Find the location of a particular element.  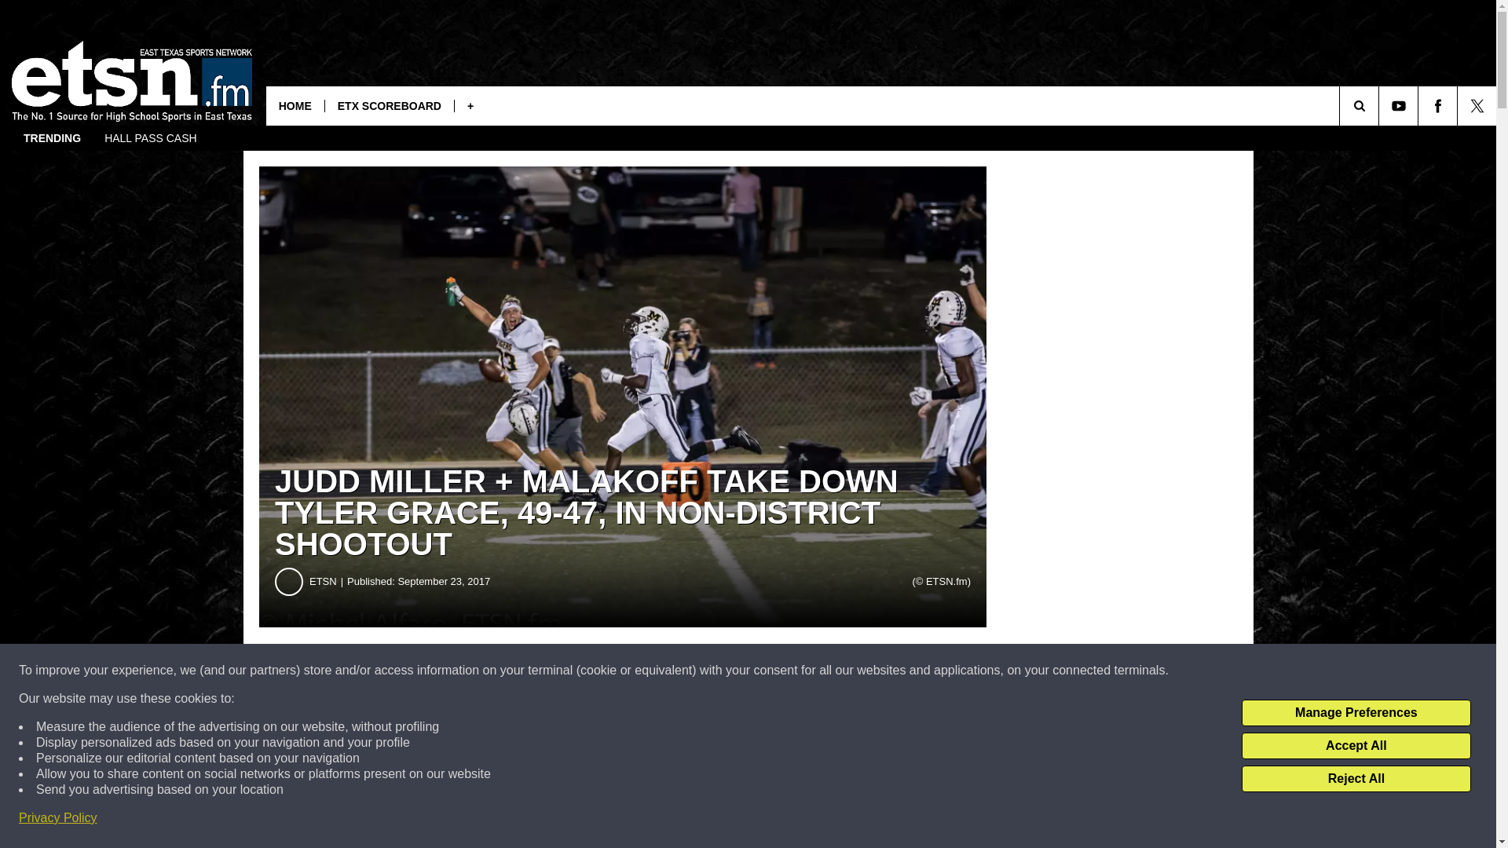

ETX SCOREBOARD is located at coordinates (388, 105).